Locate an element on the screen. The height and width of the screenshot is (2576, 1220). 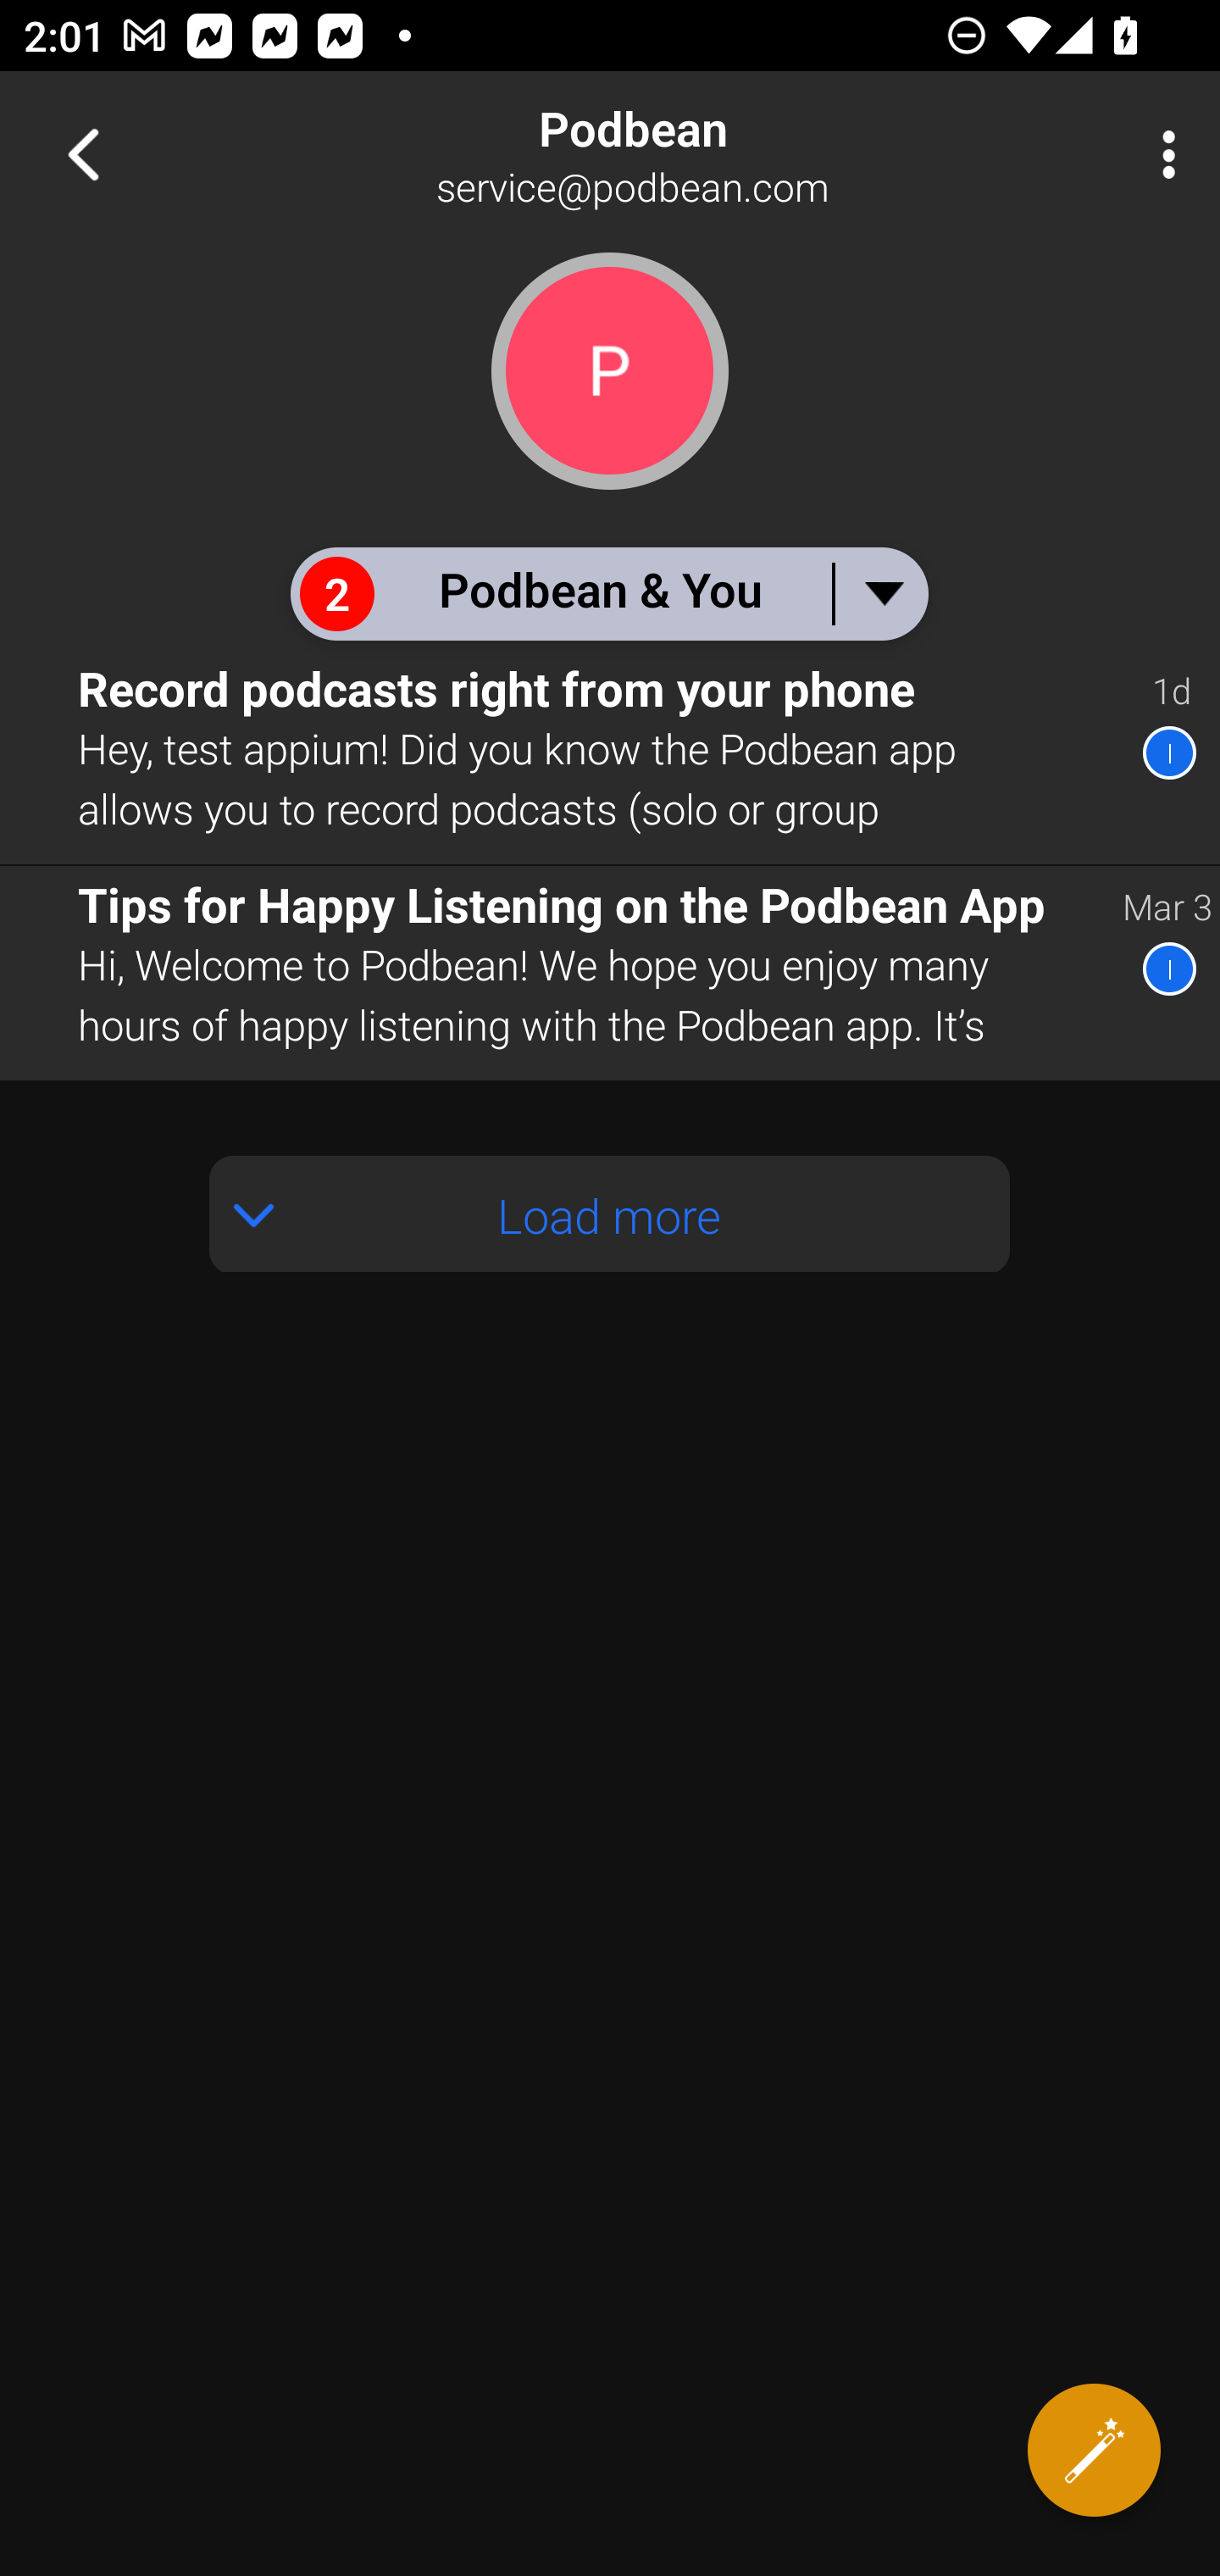
Load more is located at coordinates (610, 1213).